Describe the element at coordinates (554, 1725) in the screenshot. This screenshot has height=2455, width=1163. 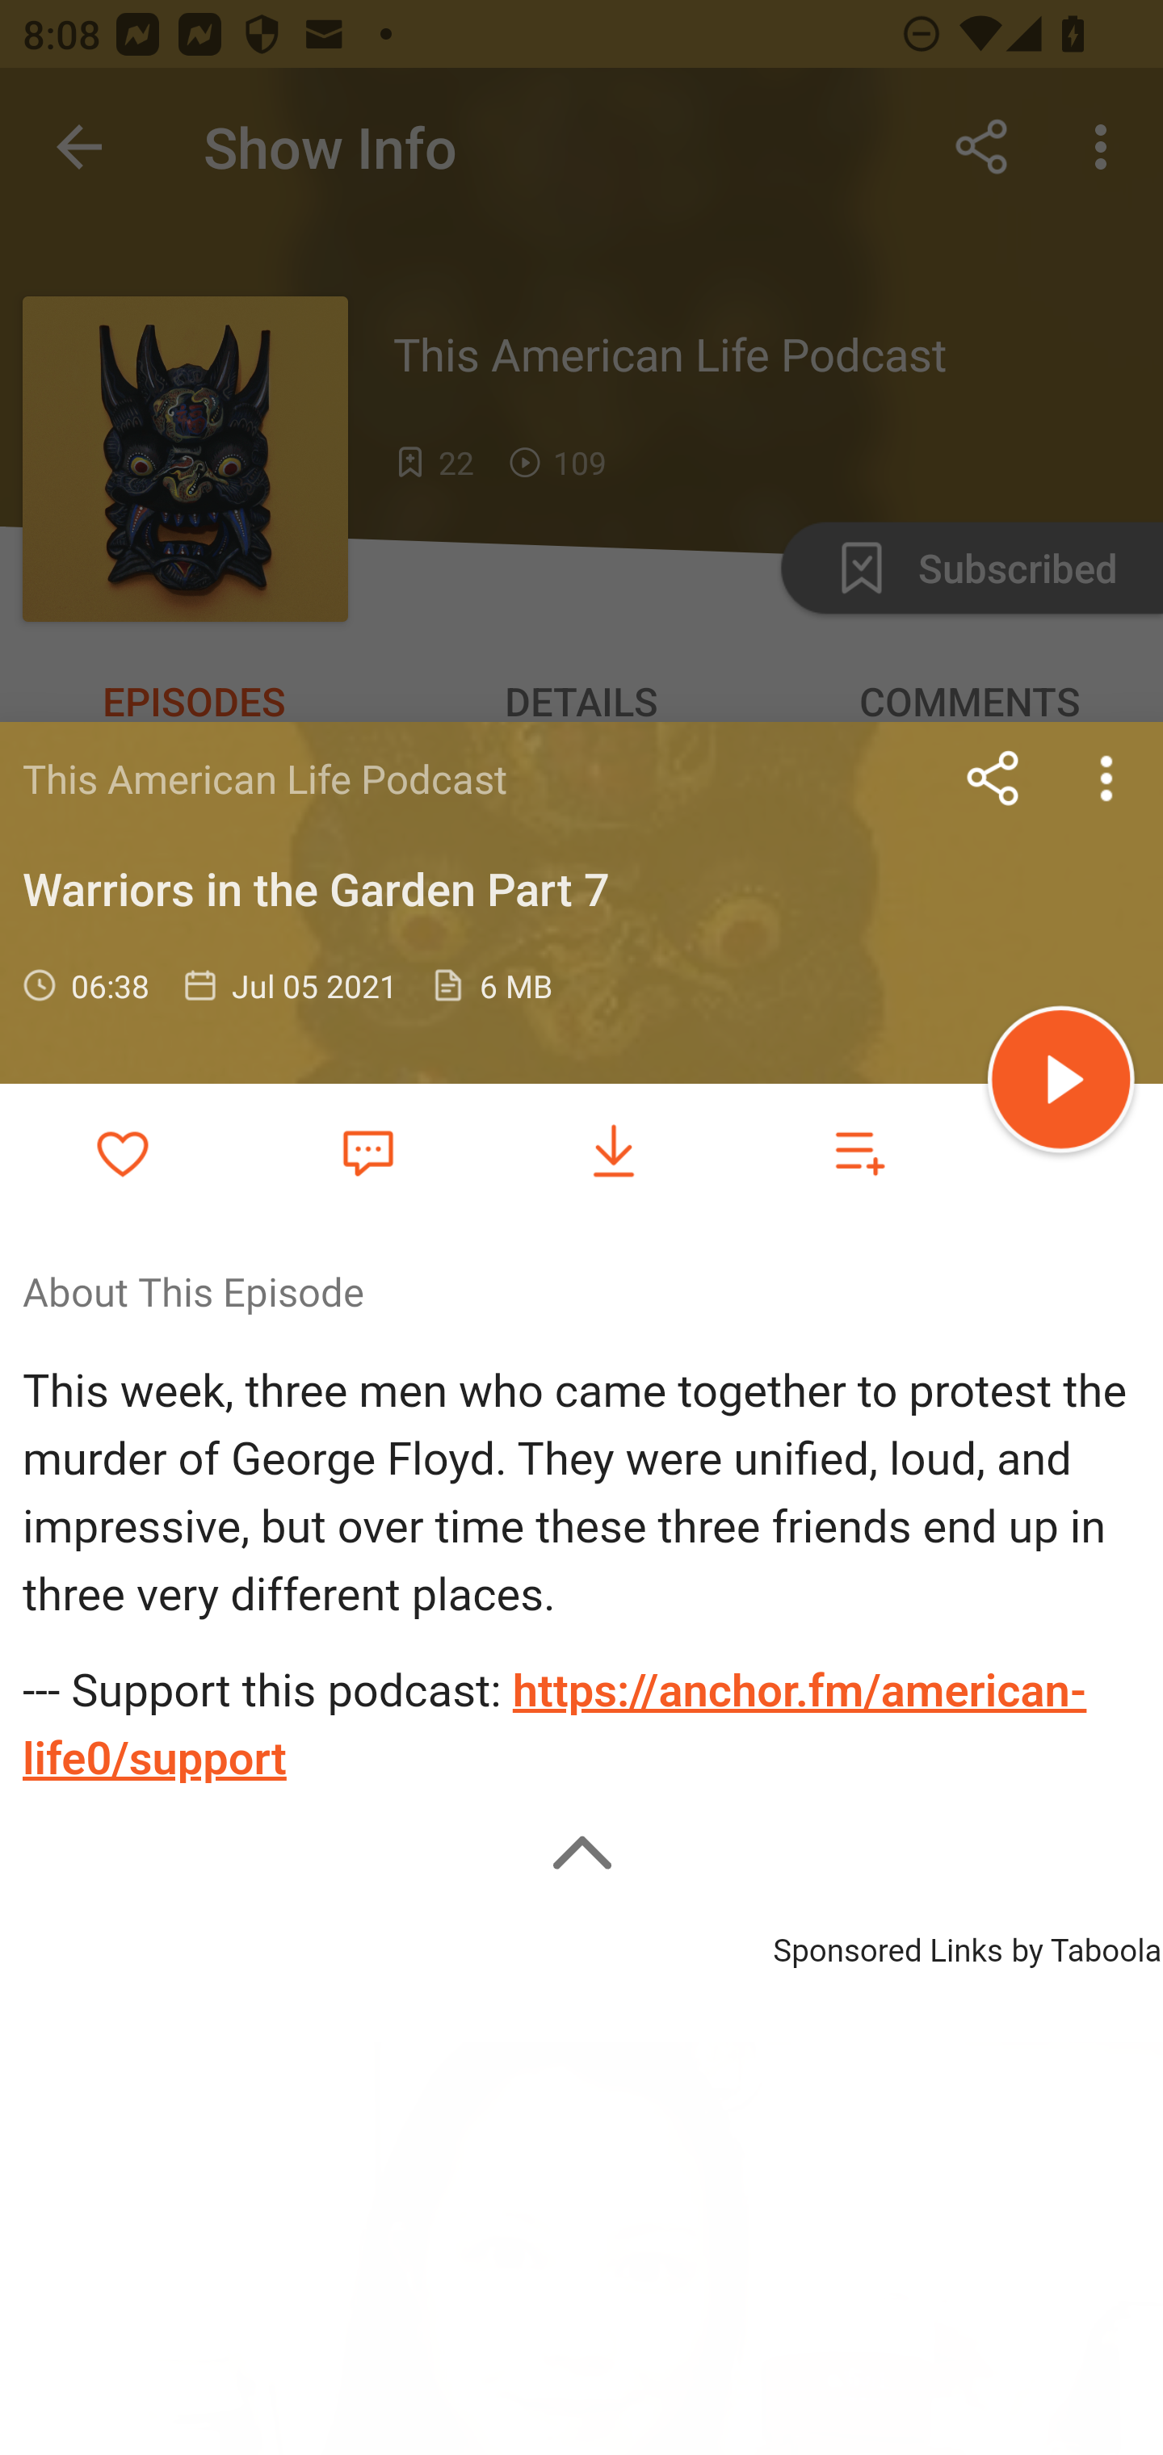
I see `https://anchor.fm/american-life0/support` at that location.